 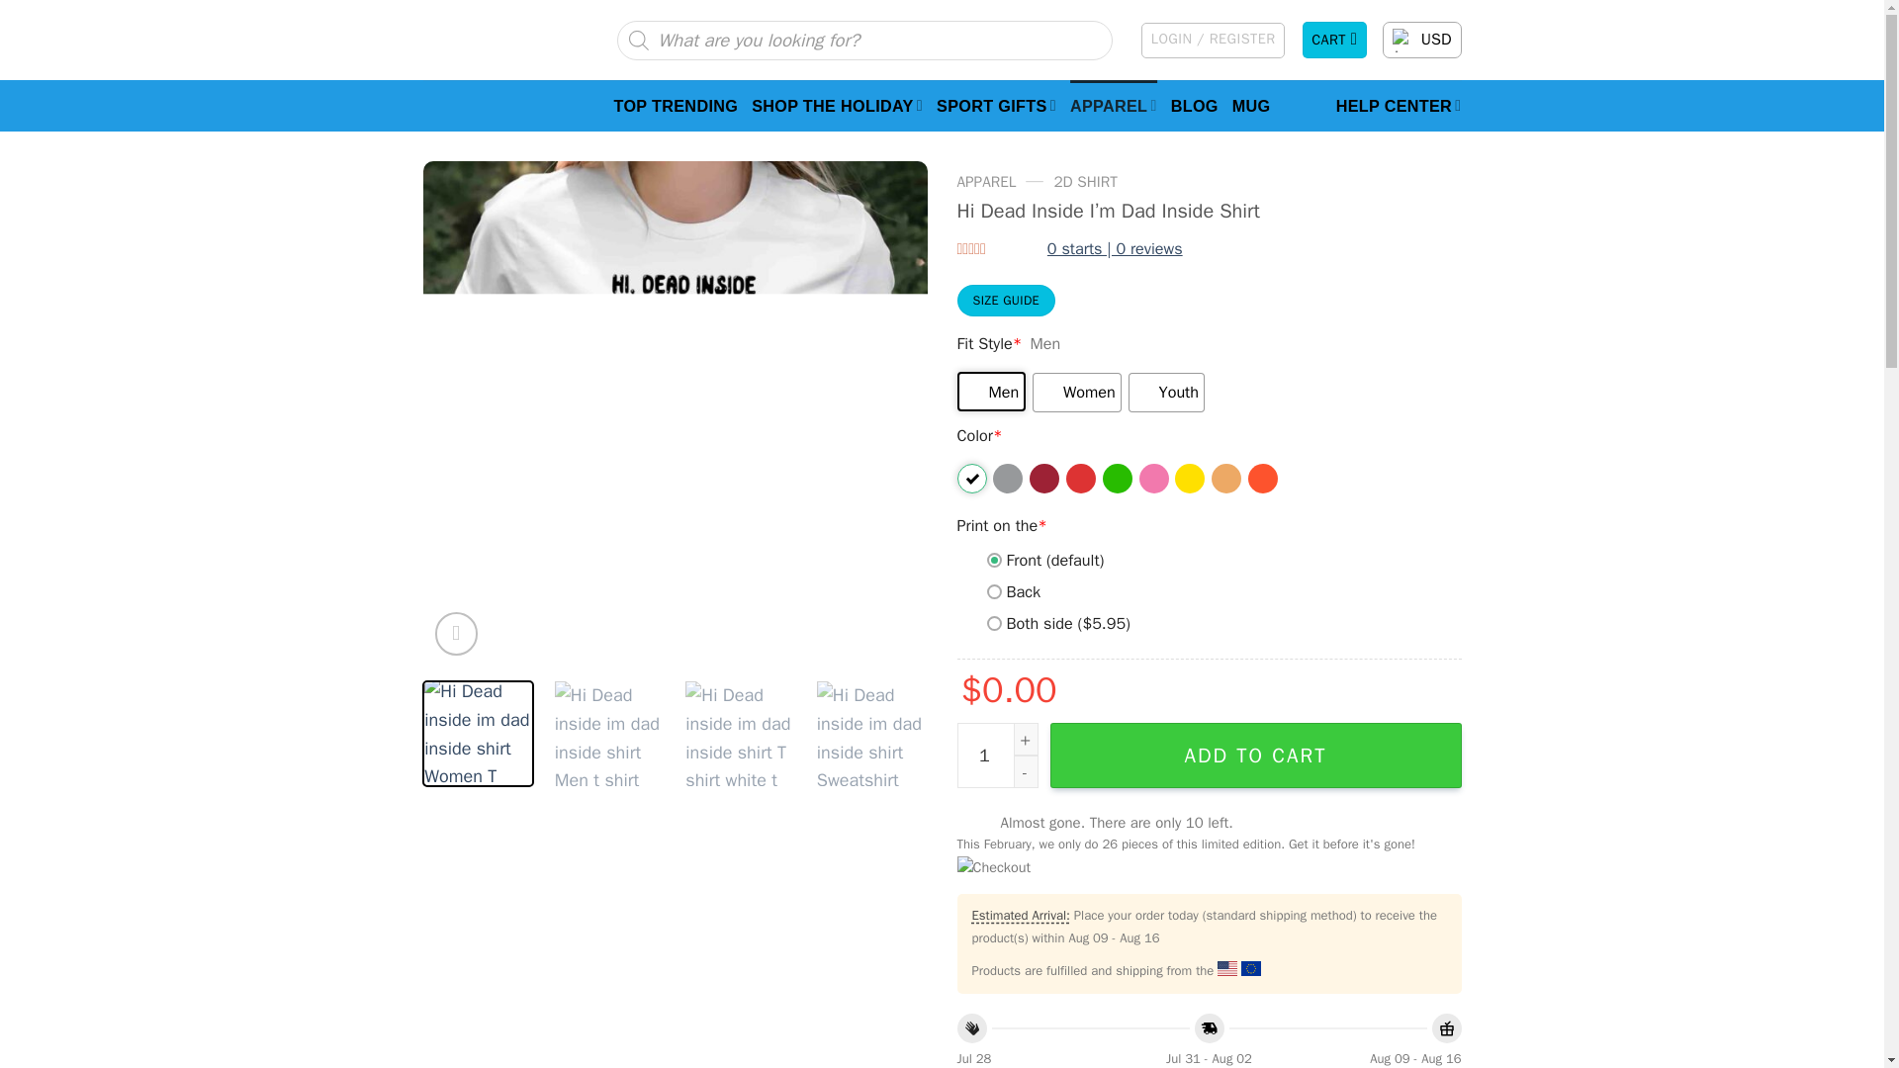 What do you see at coordinates (1399, 105) in the screenshot?
I see `HELP CENTER` at bounding box center [1399, 105].